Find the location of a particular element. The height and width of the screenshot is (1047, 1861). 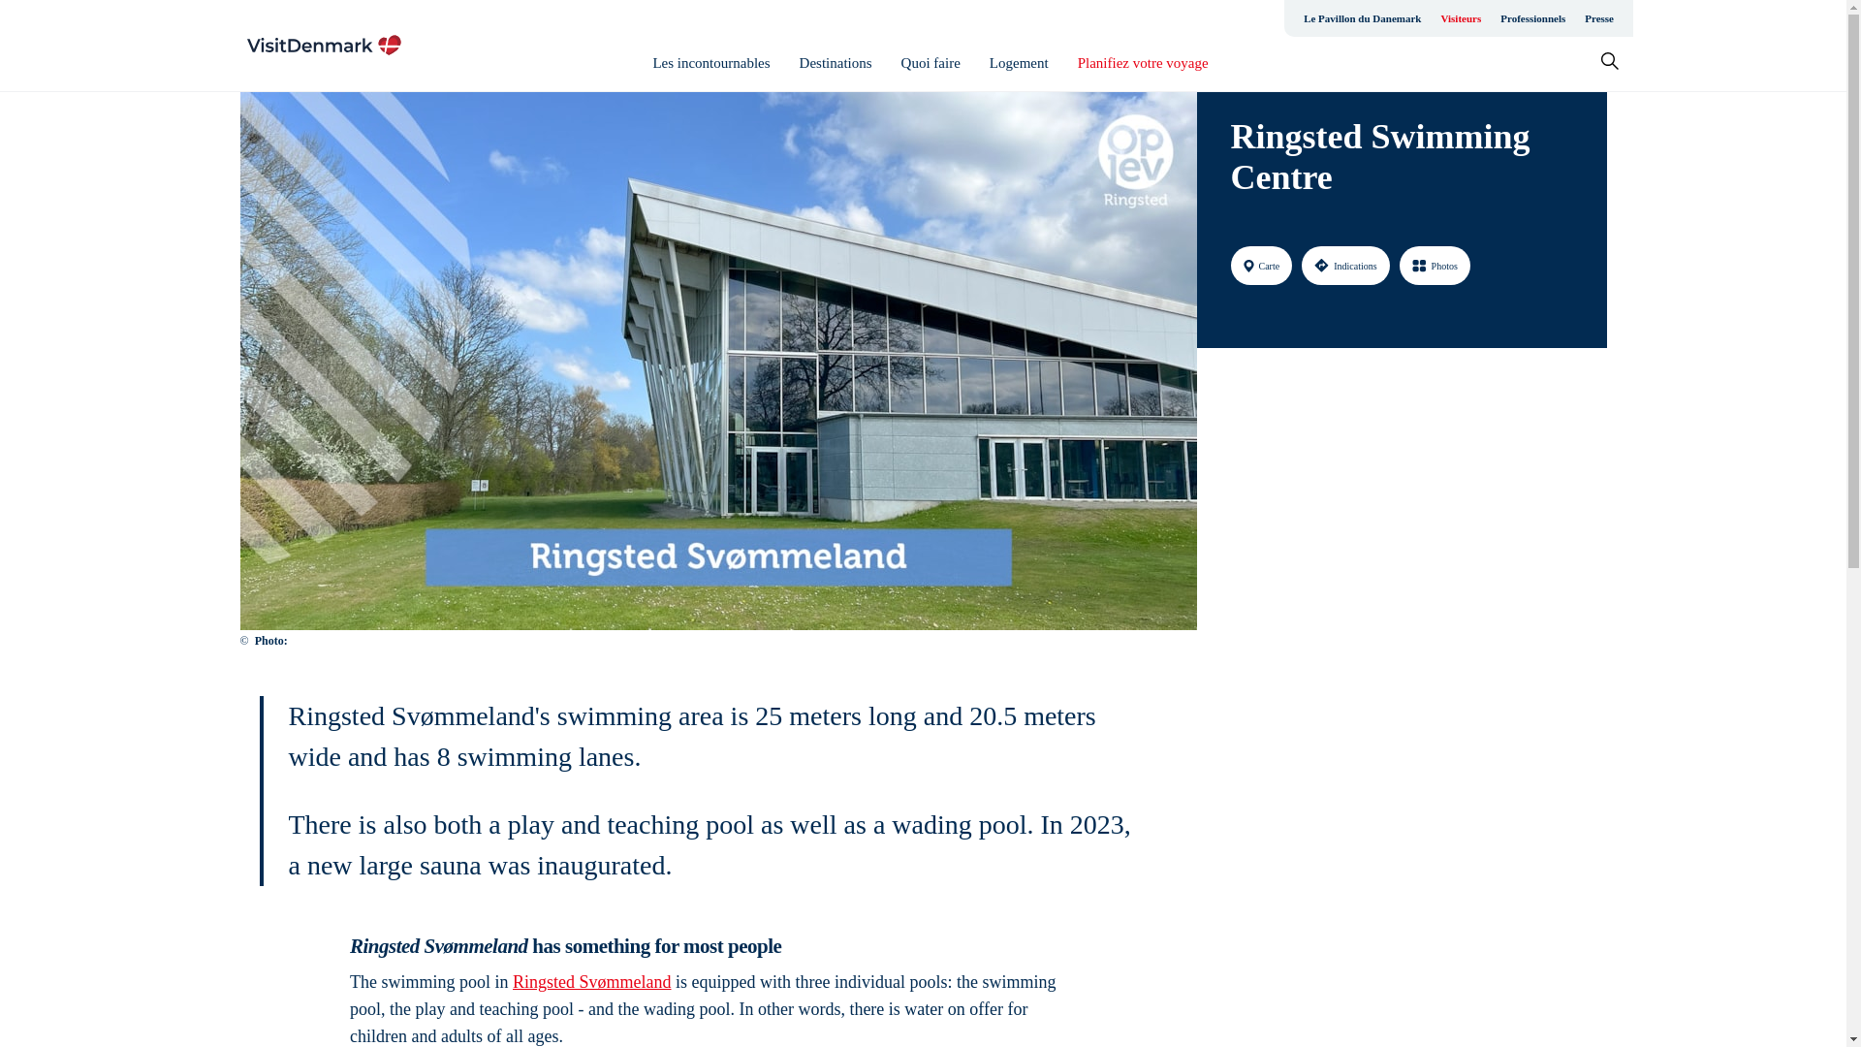

Professionnels is located at coordinates (1531, 17).